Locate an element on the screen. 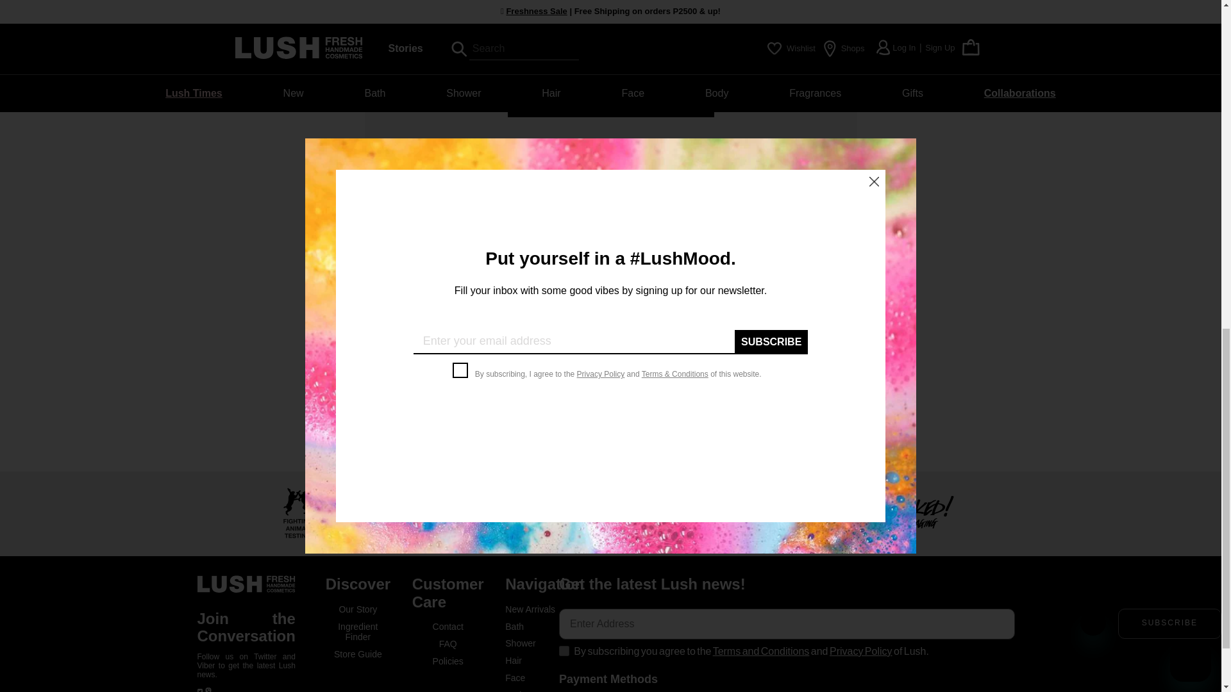 The width and height of the screenshot is (1231, 692). vegetarian is located at coordinates (673, 513).